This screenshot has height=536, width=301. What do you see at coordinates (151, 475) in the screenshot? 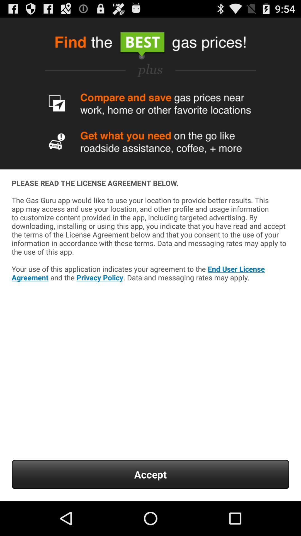
I see `click the icon below please read the app` at bounding box center [151, 475].